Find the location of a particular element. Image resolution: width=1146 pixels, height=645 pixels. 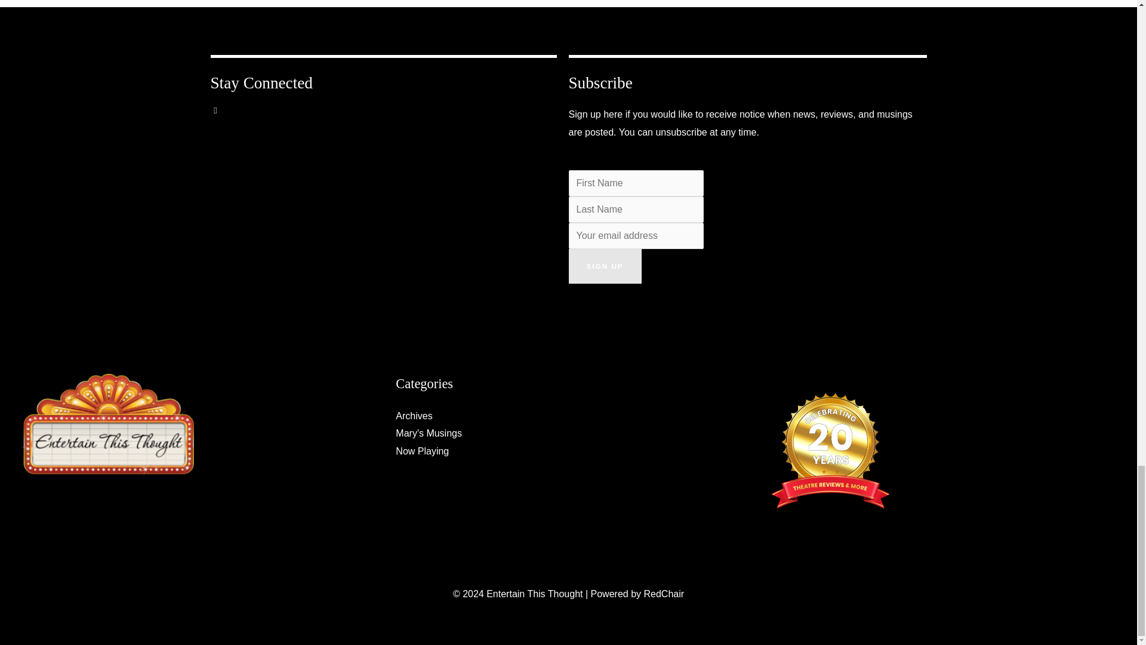

Sign up is located at coordinates (604, 266).